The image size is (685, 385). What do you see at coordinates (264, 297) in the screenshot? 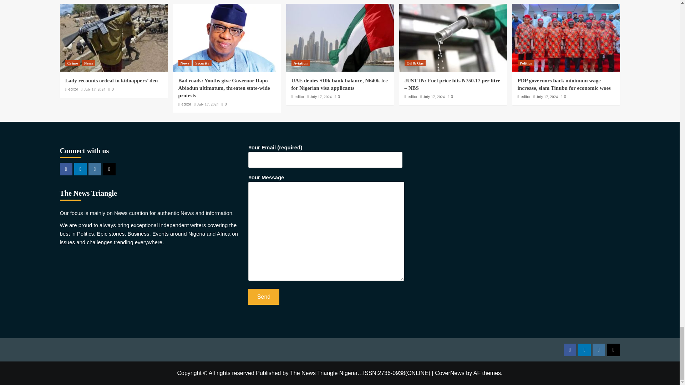
I see `Send` at bounding box center [264, 297].